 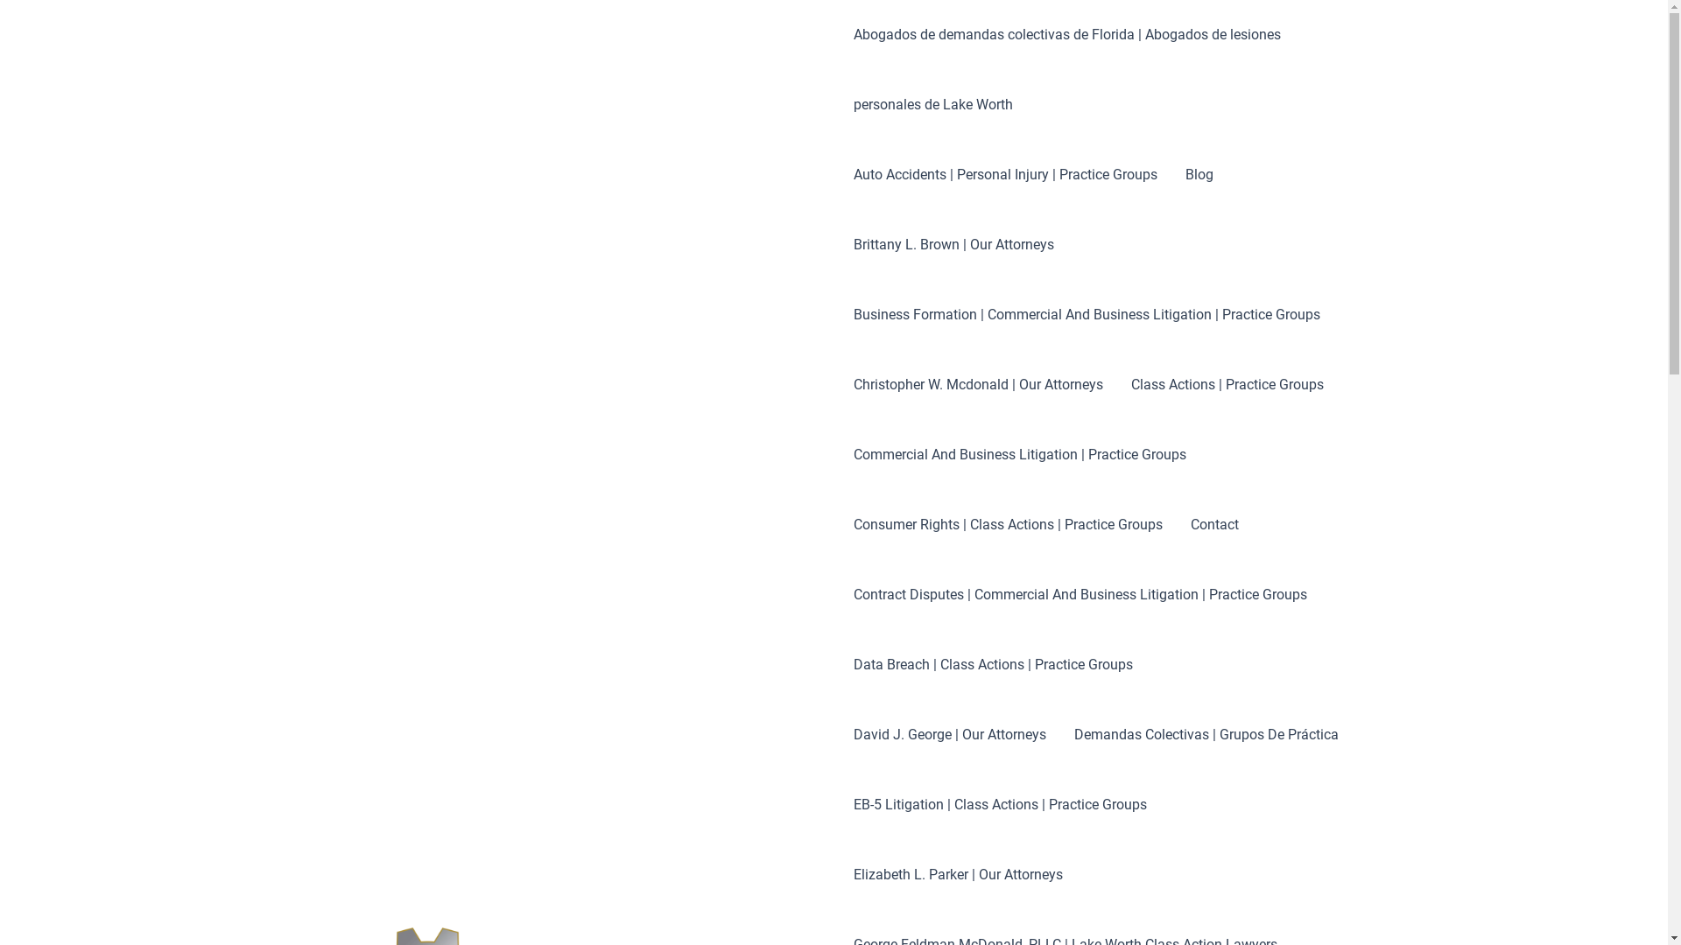 What do you see at coordinates (1020, 455) in the screenshot?
I see `Commercial And Business Litigation | Practice Groups` at bounding box center [1020, 455].